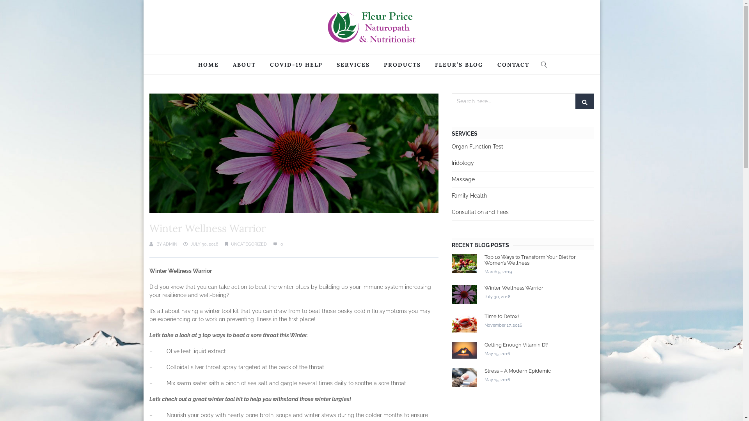 This screenshot has height=421, width=749. Describe the element at coordinates (480, 212) in the screenshot. I see `Consultation and Fees` at that location.